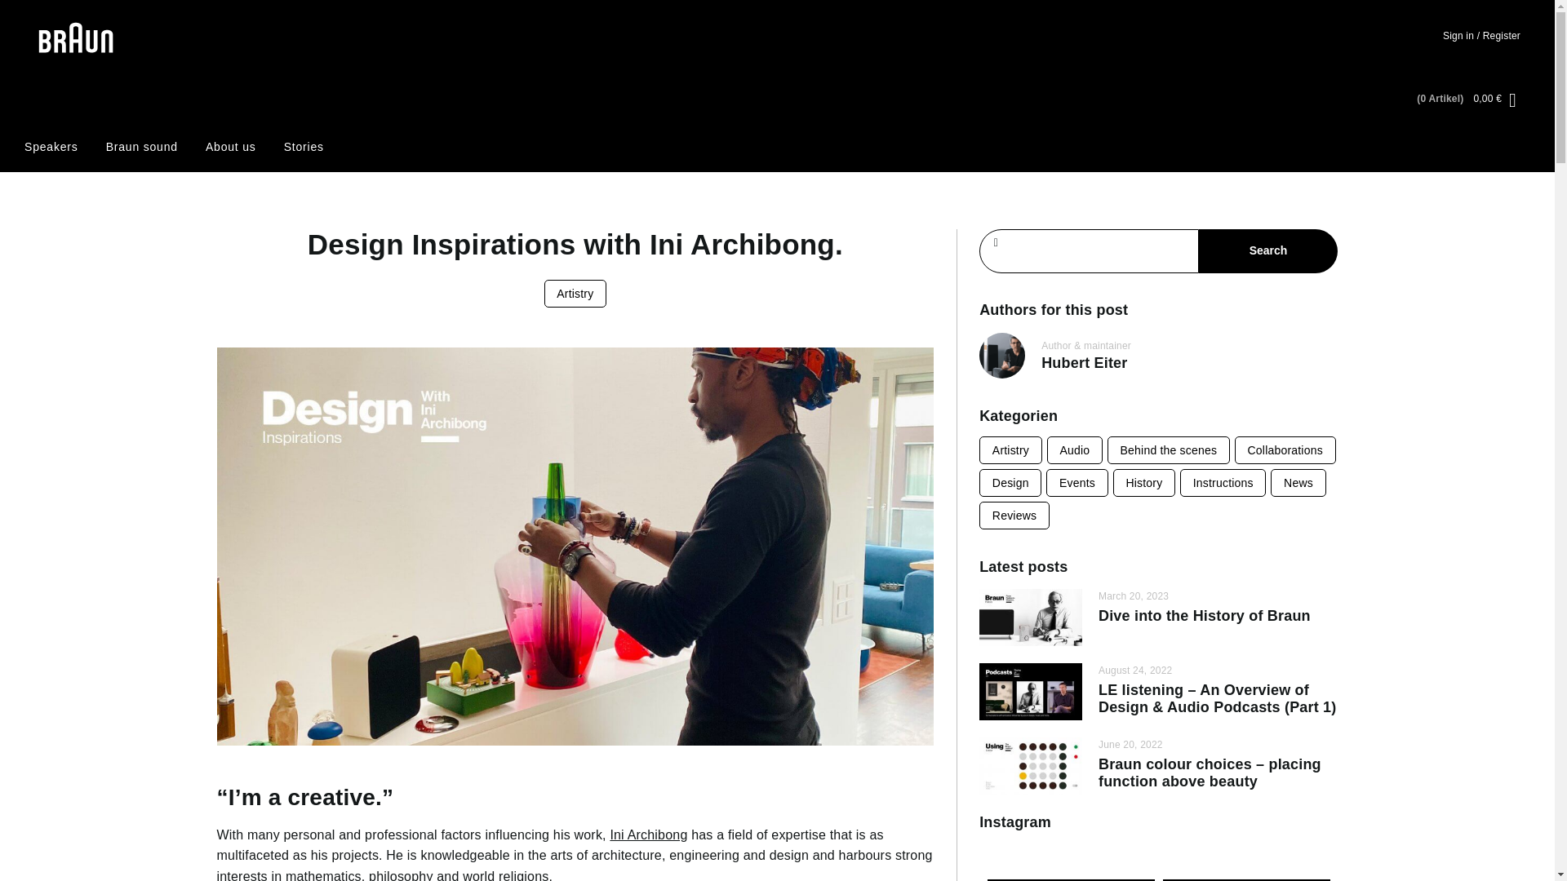 The width and height of the screenshot is (1567, 881). Describe the element at coordinates (230, 147) in the screenshot. I see `About us` at that location.